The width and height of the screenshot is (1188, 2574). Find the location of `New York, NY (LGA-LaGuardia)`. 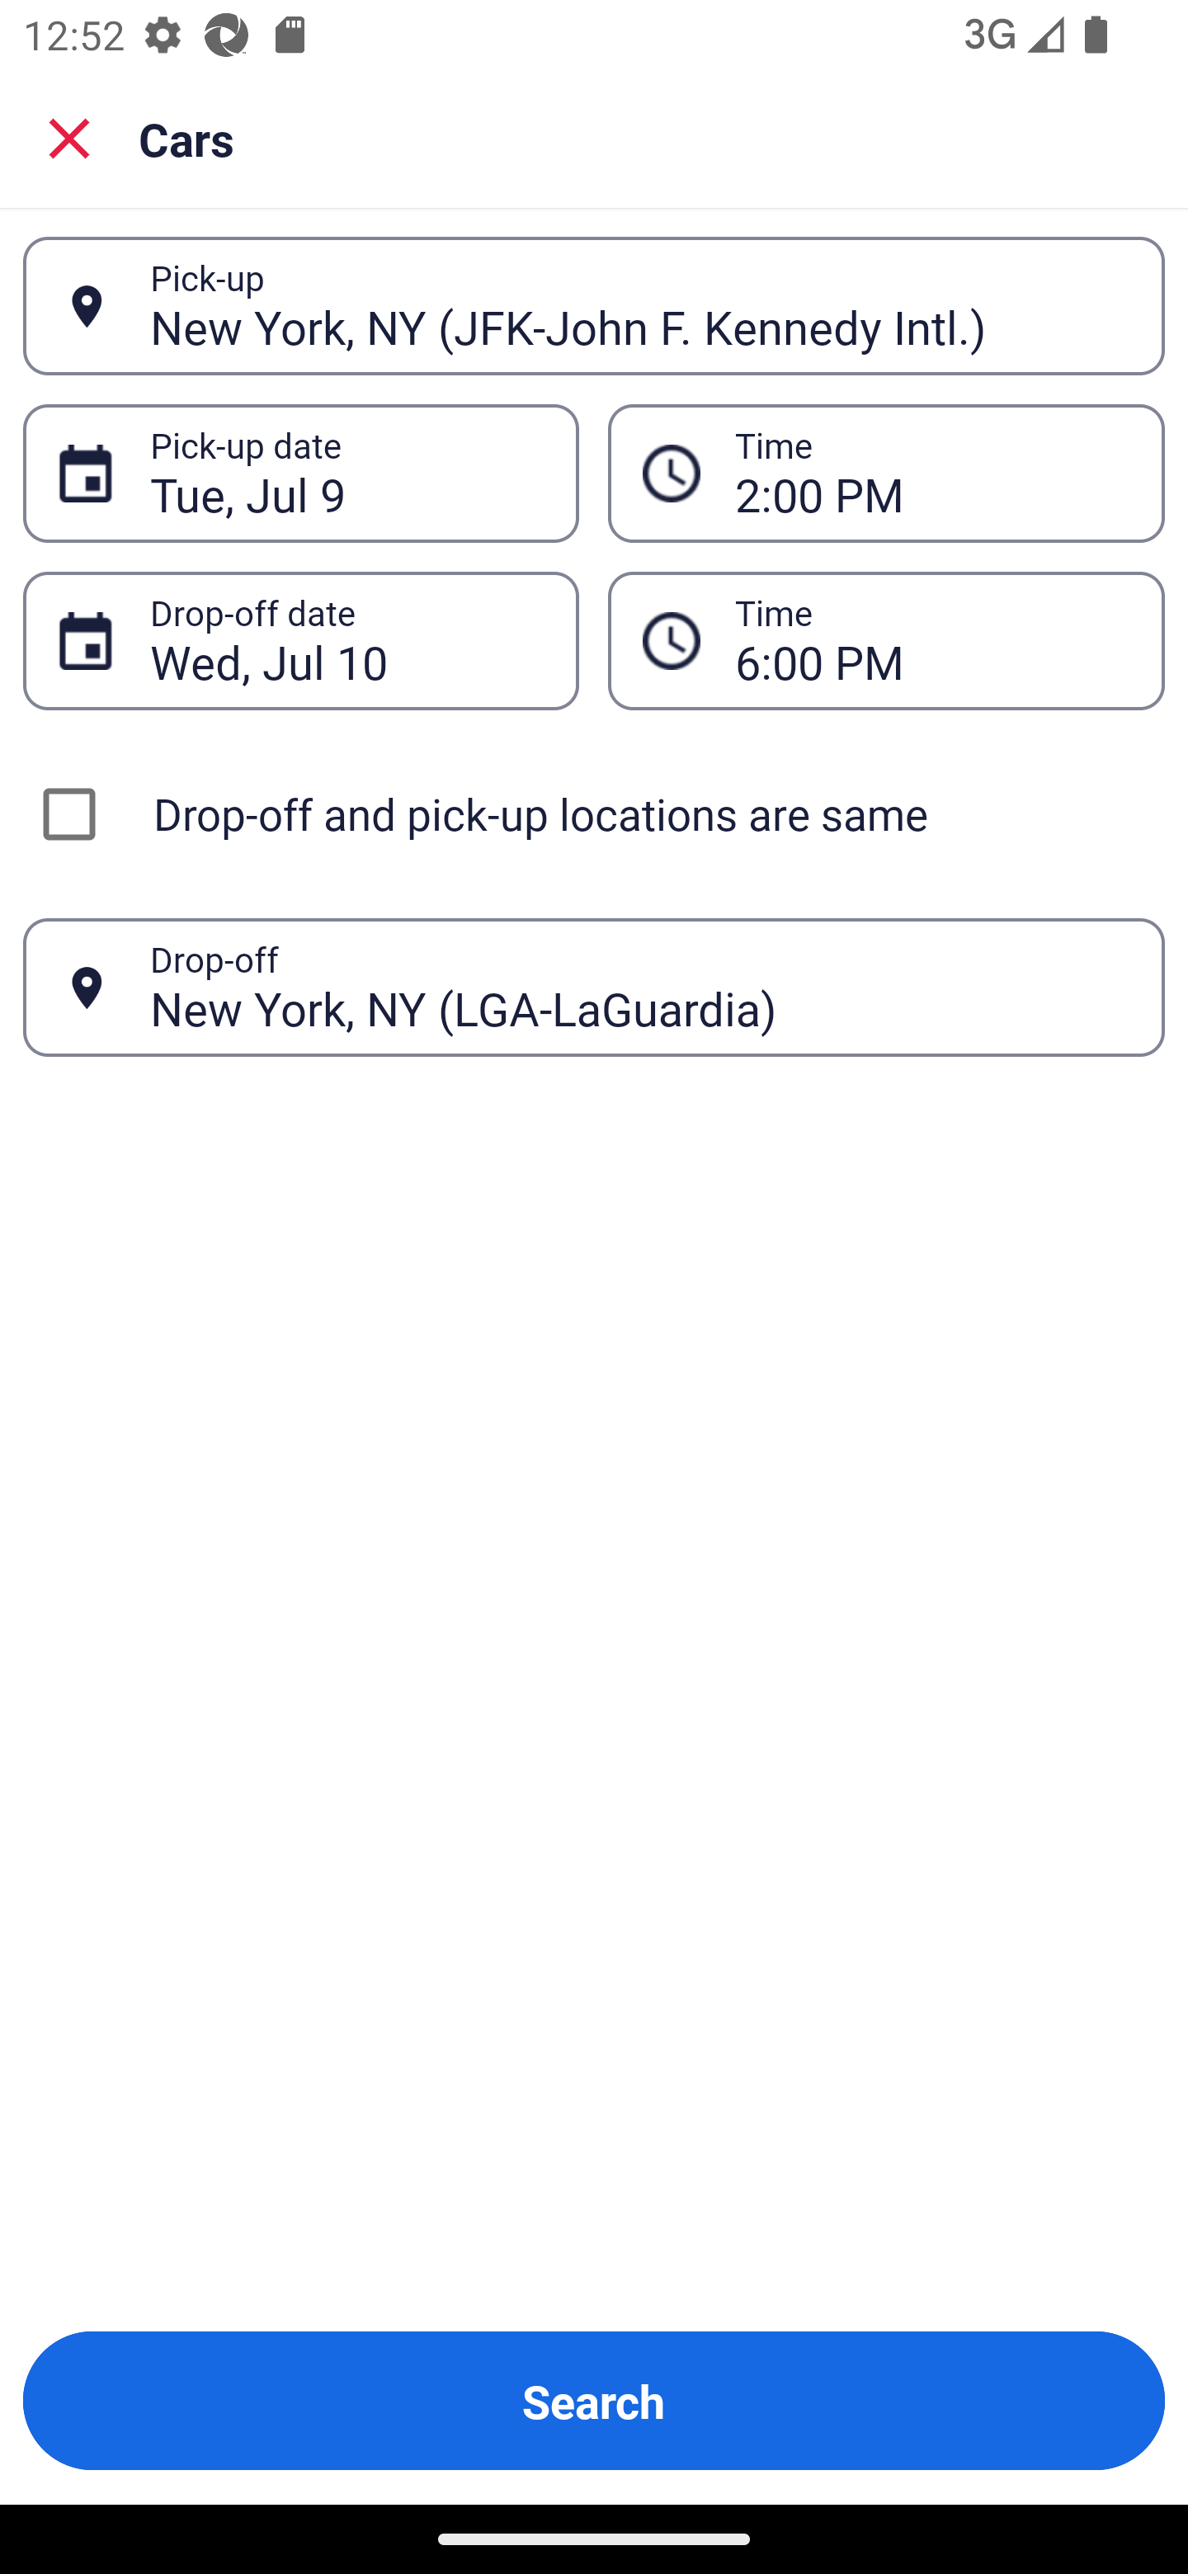

New York, NY (LGA-LaGuardia) is located at coordinates (639, 987).